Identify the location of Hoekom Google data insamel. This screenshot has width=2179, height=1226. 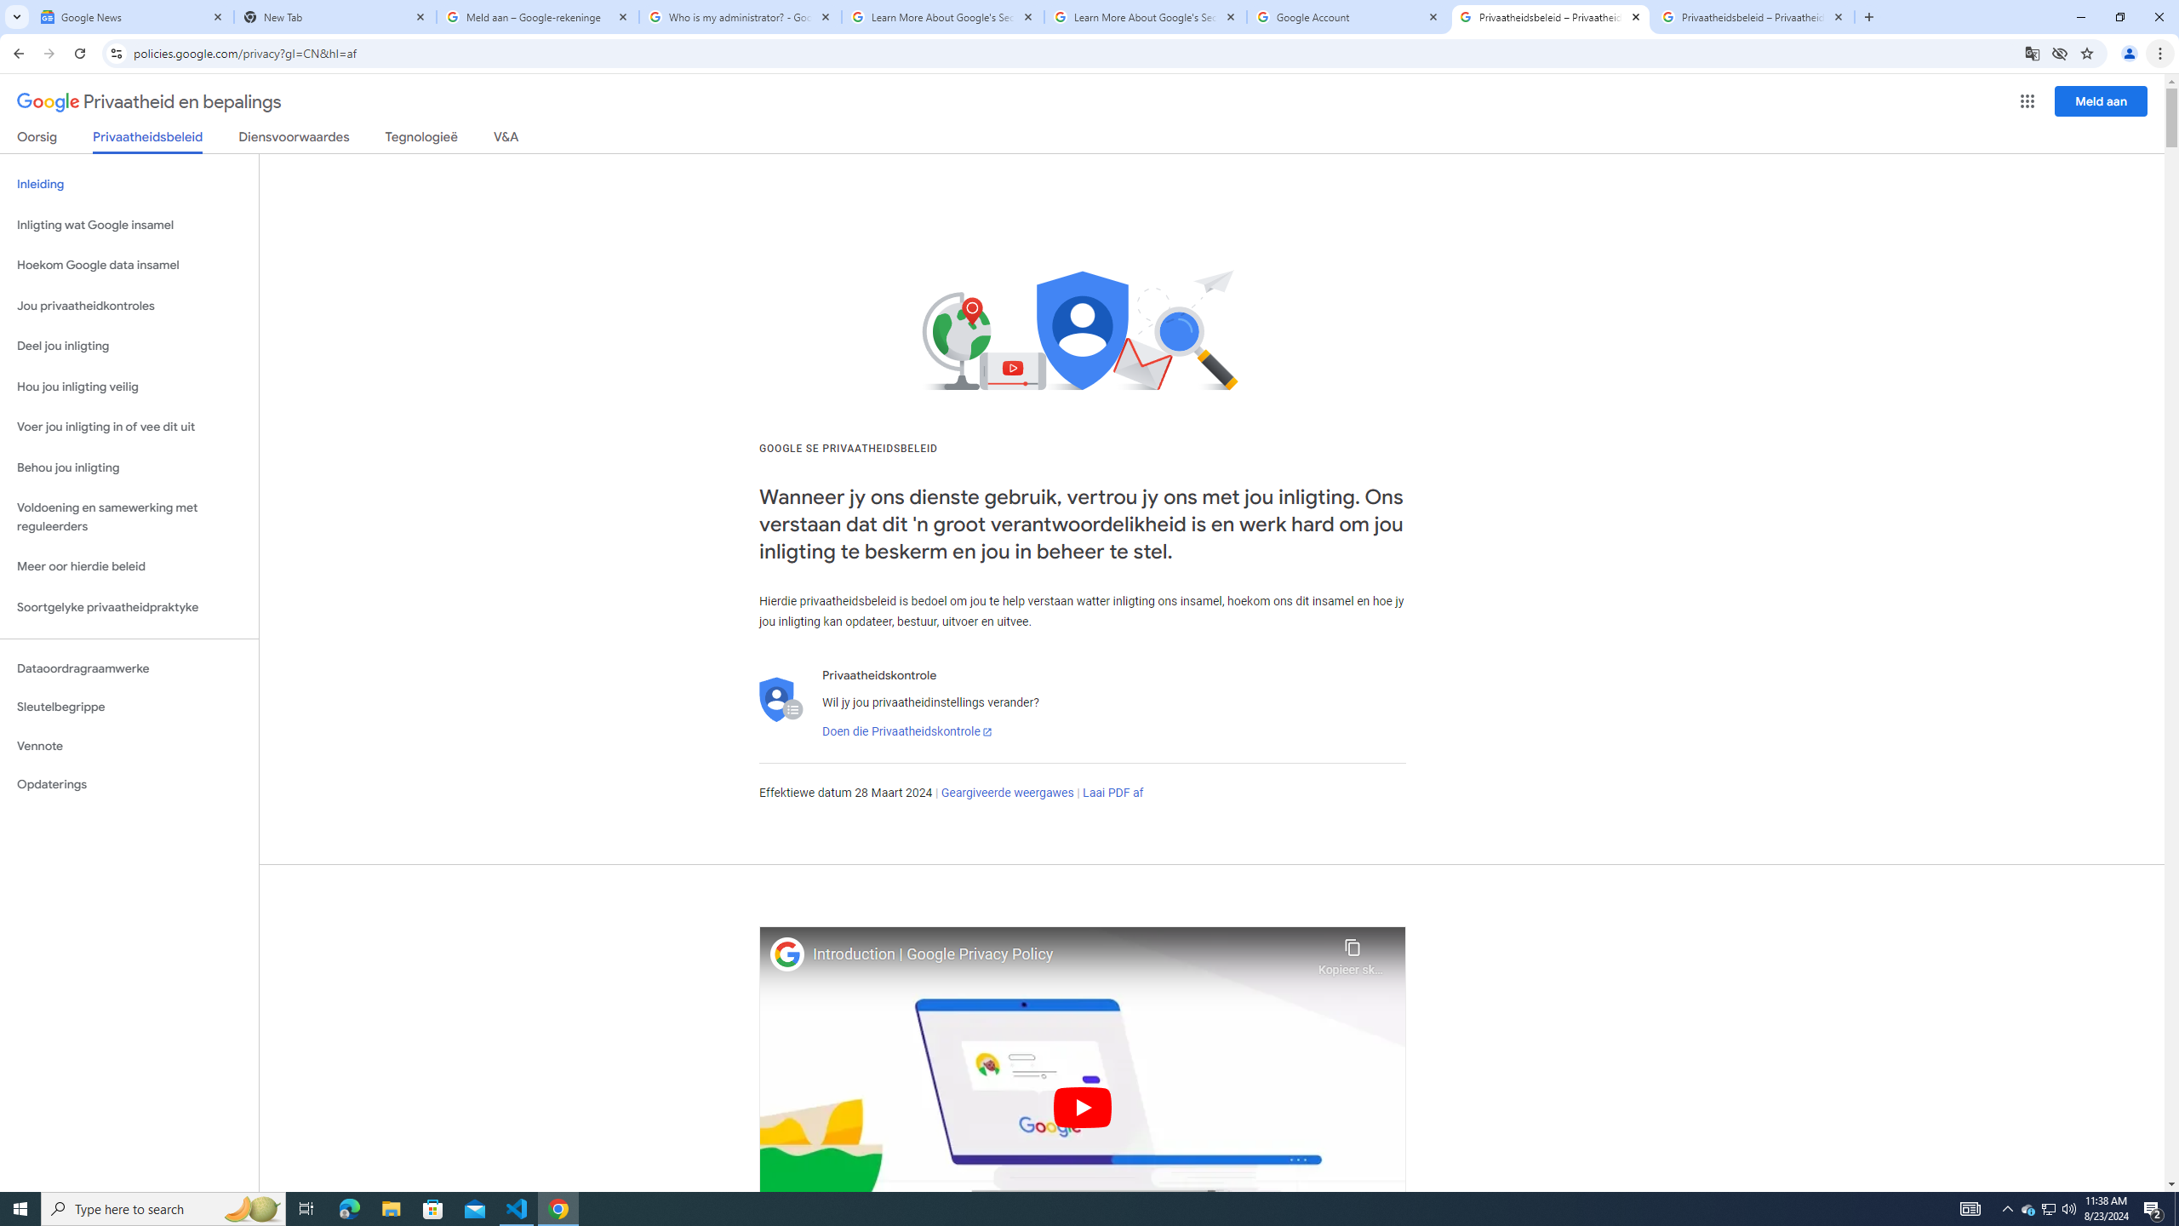
(129, 266).